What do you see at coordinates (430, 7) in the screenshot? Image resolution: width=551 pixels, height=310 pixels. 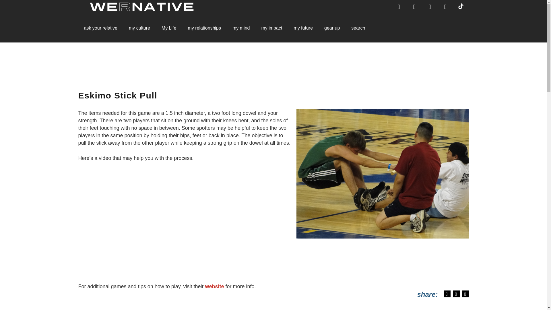 I see `youtube` at bounding box center [430, 7].